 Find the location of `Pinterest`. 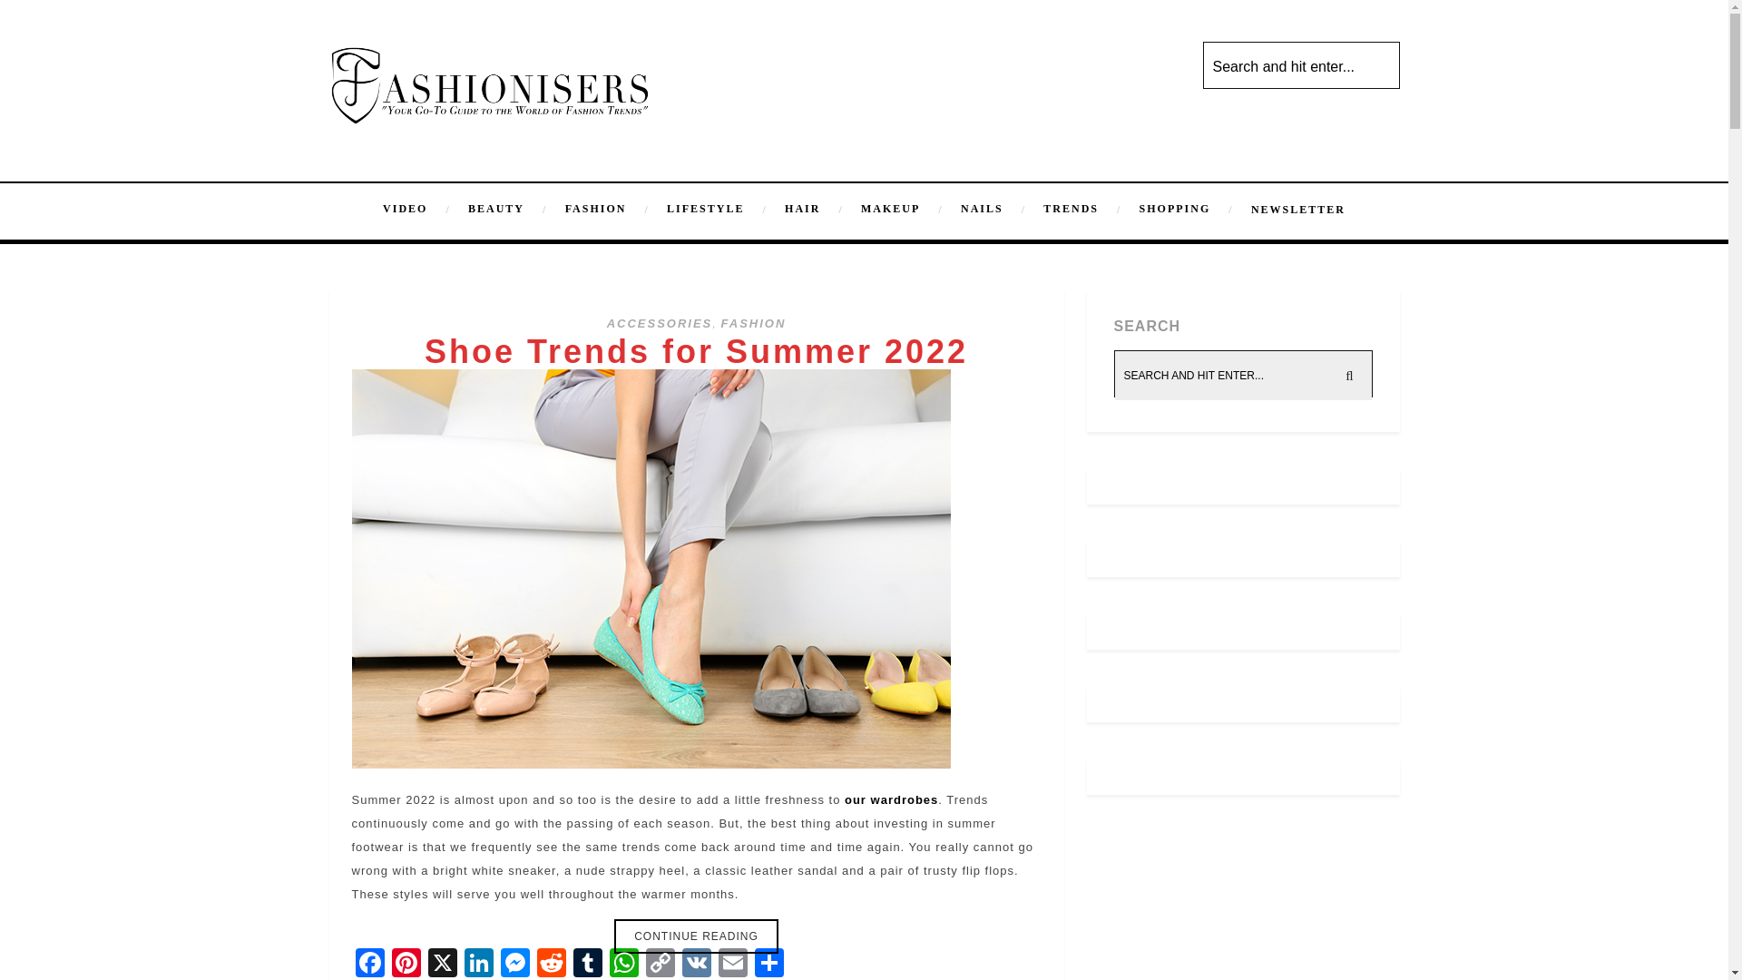

Pinterest is located at coordinates (406, 964).